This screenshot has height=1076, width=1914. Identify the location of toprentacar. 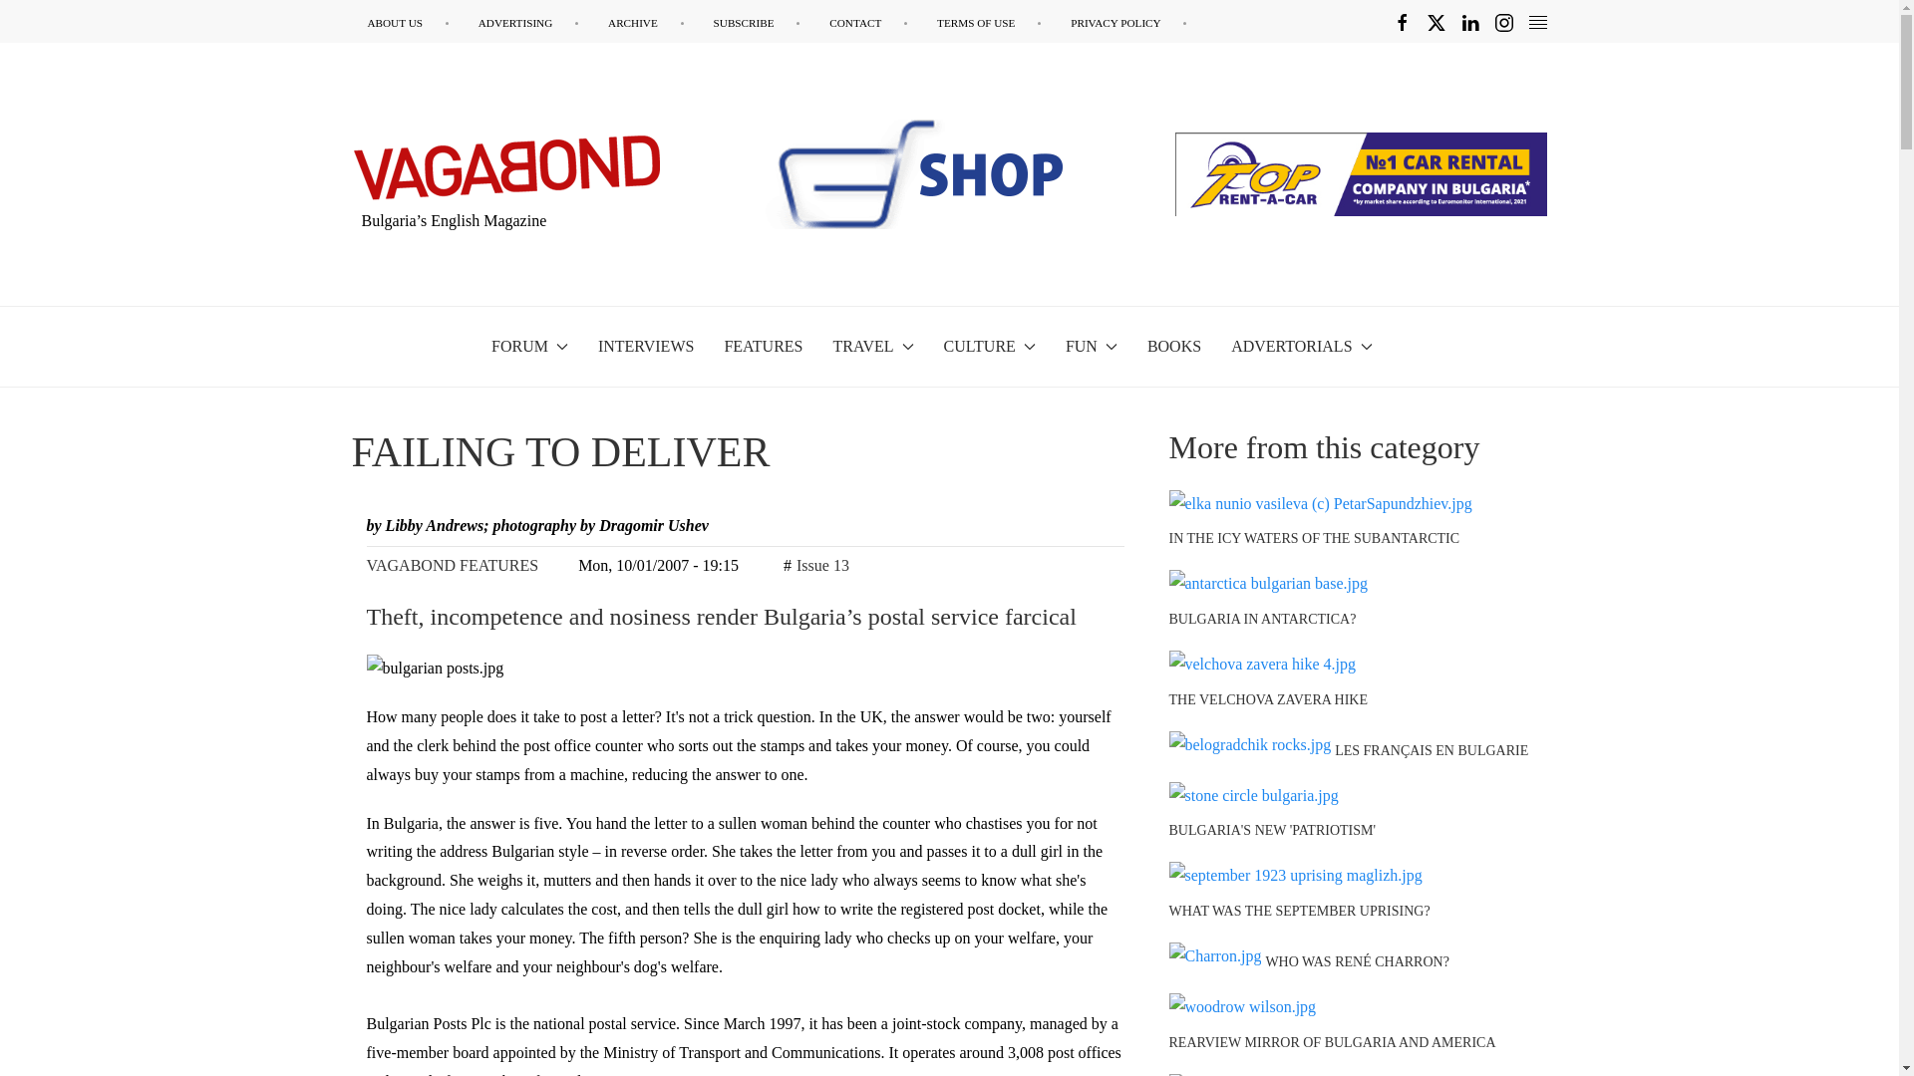
(1360, 173).